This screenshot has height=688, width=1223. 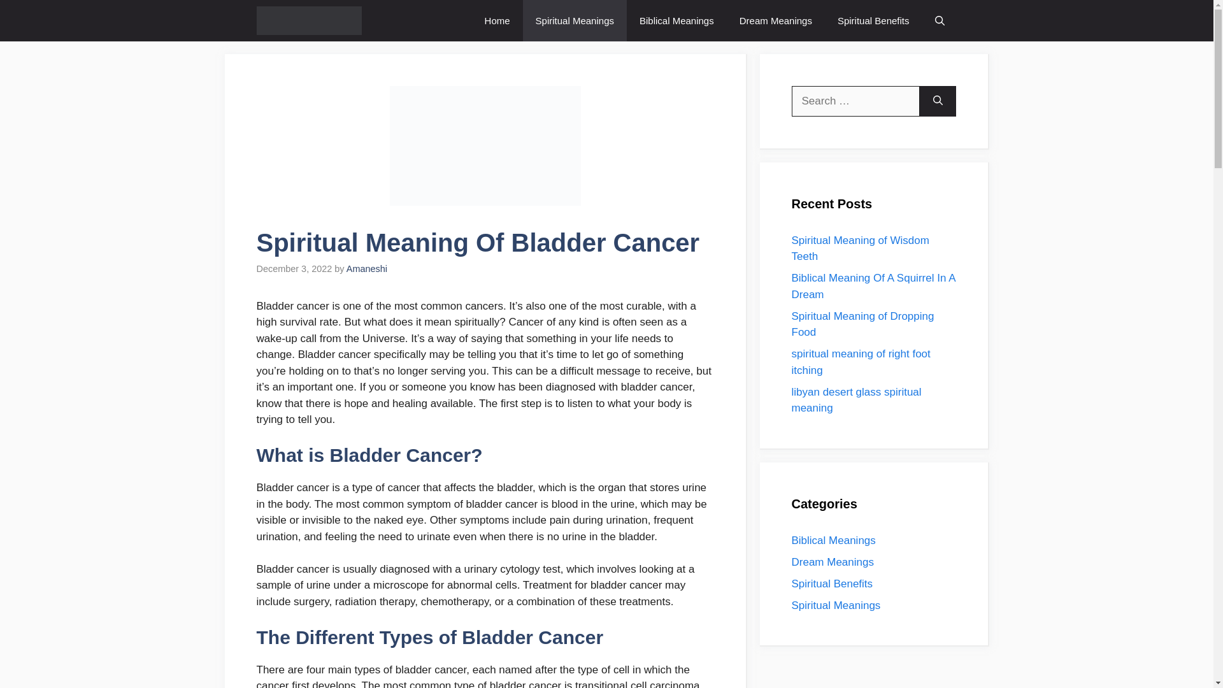 I want to click on Spiritual Meaning of Dropping Food, so click(x=862, y=324).